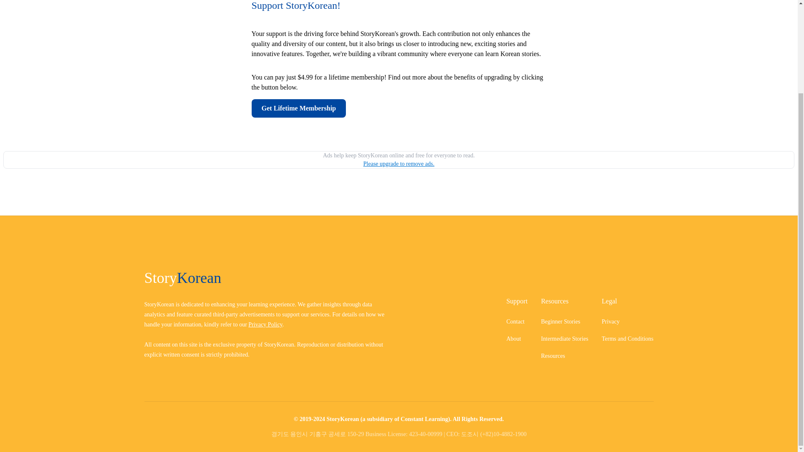  Describe the element at coordinates (398, 108) in the screenshot. I see `Get Lifetime Membership` at that location.